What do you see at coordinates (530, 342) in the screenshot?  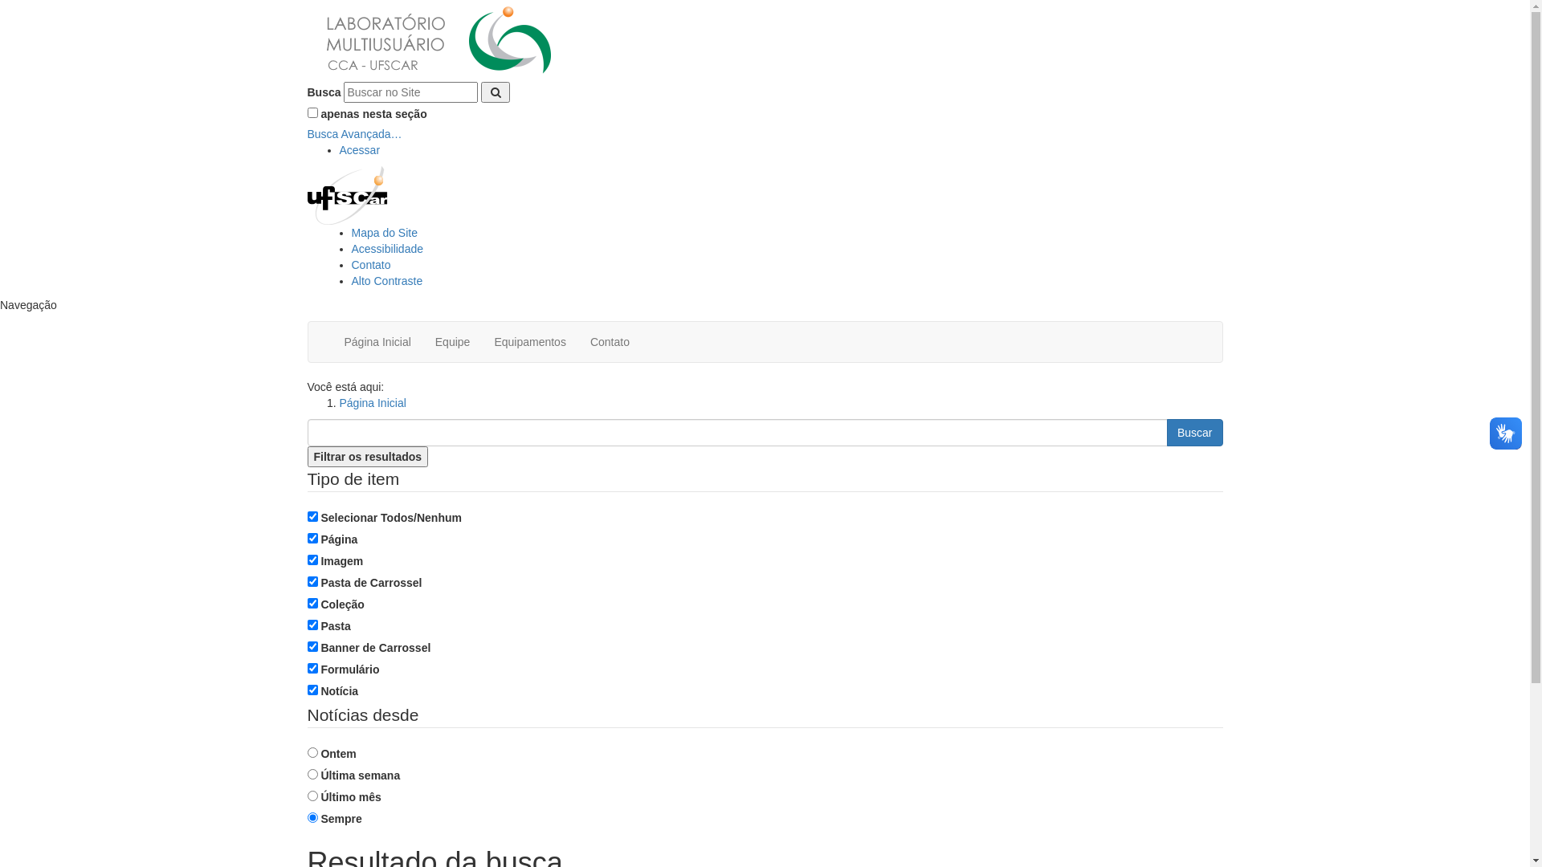 I see `Equipamentos` at bounding box center [530, 342].